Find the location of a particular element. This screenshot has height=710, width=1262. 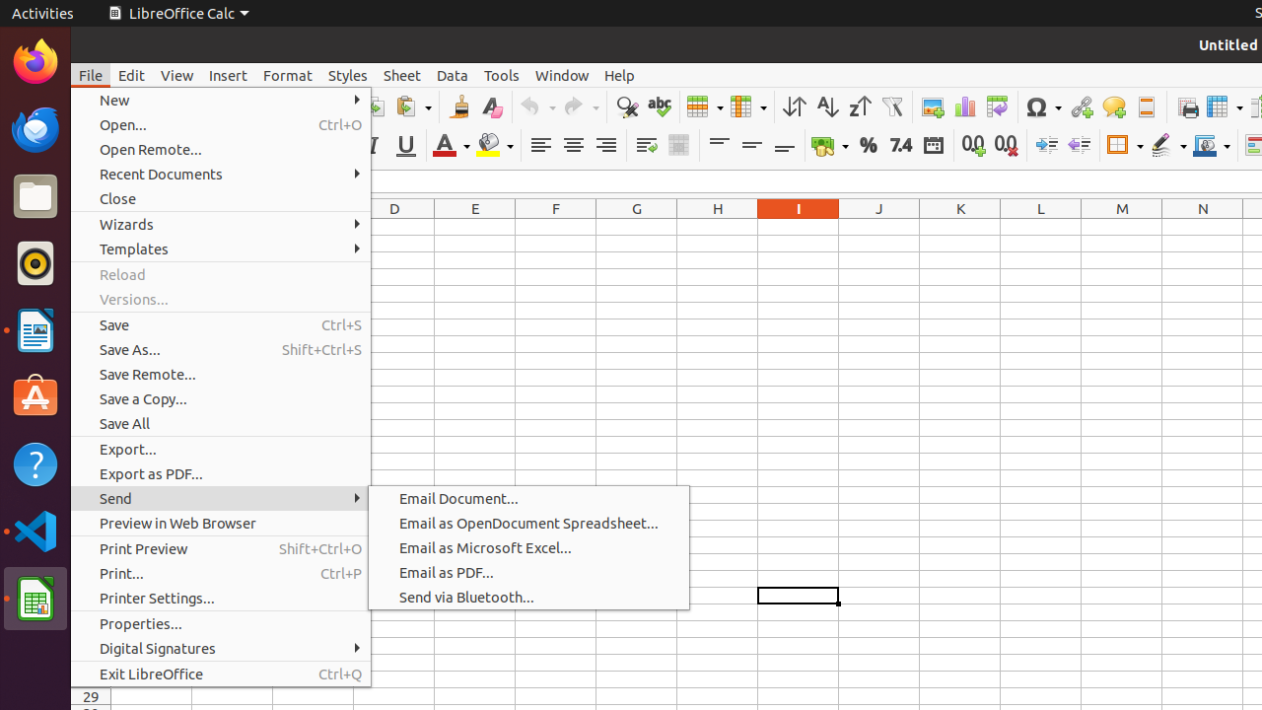

View is located at coordinates (177, 75).